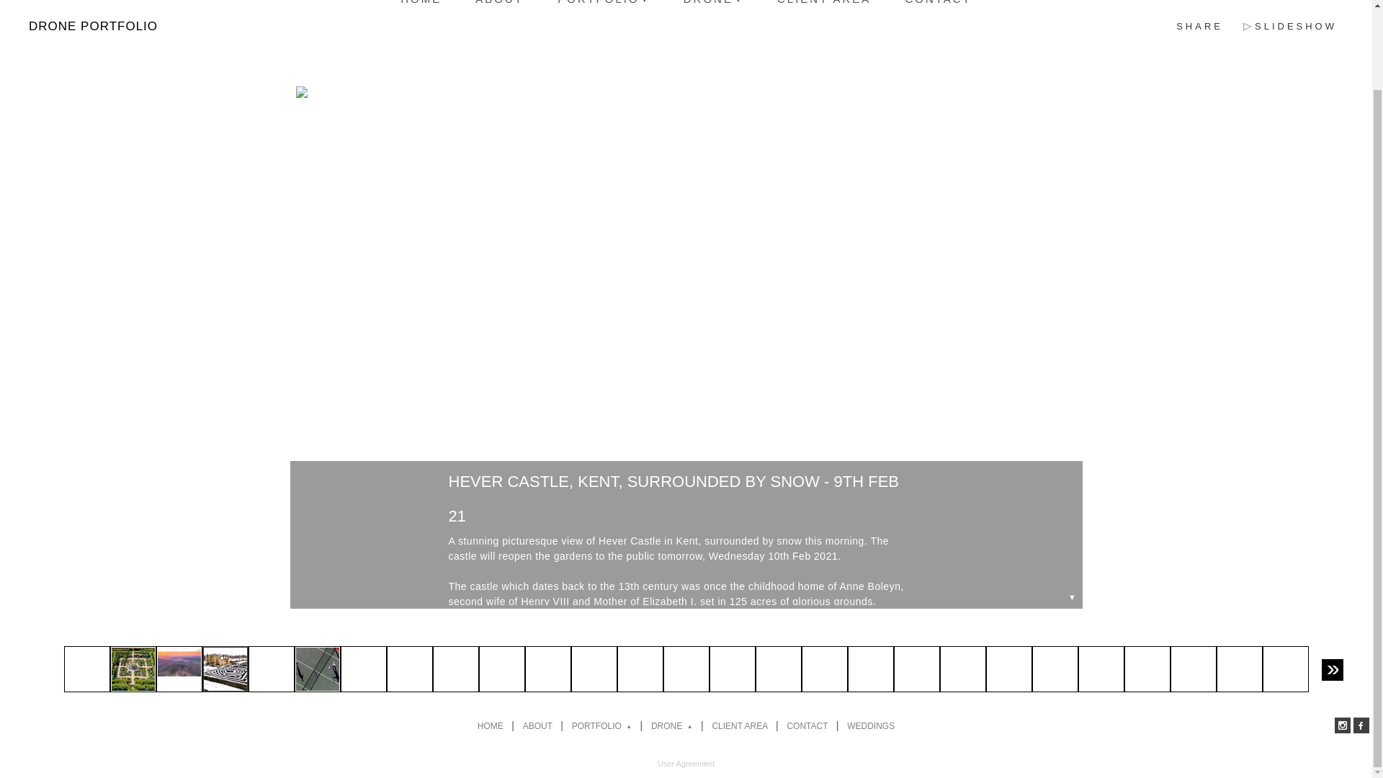 This screenshot has height=778, width=1383. Describe the element at coordinates (824, 4) in the screenshot. I see `CLIENT AREA` at that location.